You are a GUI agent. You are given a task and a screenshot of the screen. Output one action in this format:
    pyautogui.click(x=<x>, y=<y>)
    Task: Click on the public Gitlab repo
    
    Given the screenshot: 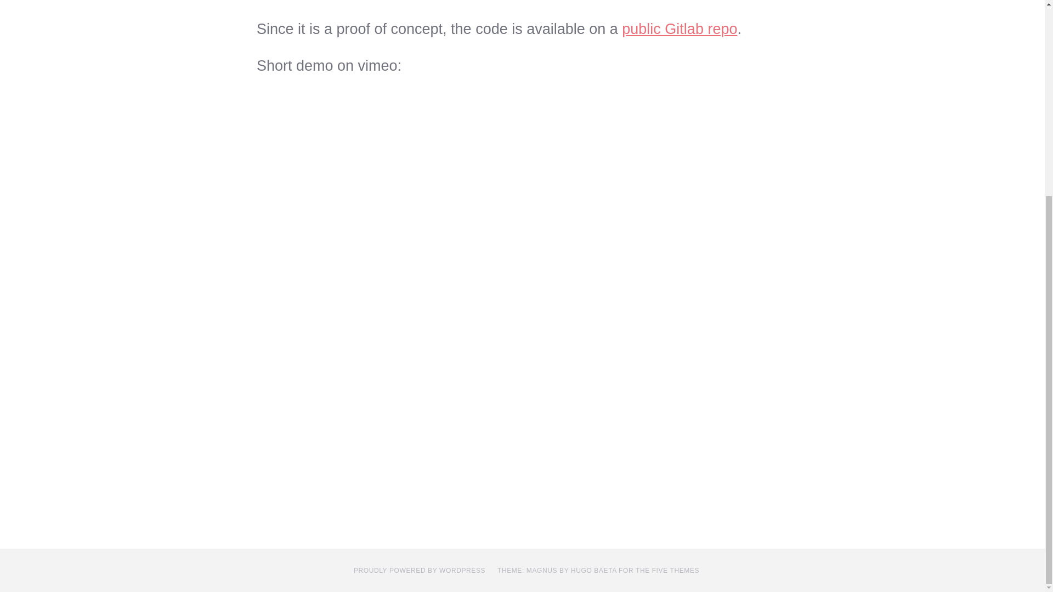 What is the action you would take?
    pyautogui.click(x=680, y=29)
    